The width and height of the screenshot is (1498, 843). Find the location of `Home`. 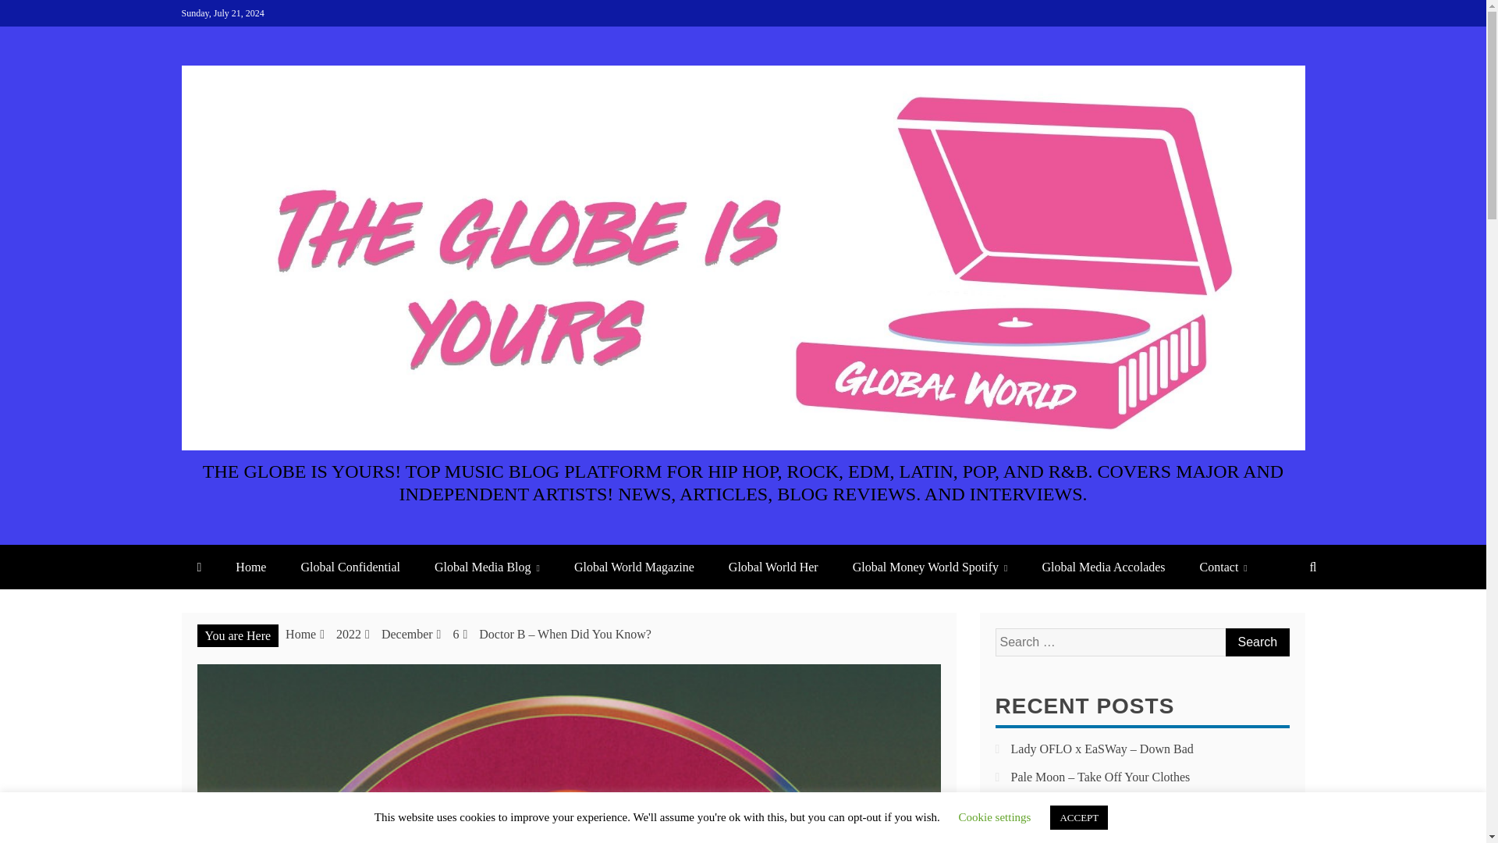

Home is located at coordinates (301, 634).